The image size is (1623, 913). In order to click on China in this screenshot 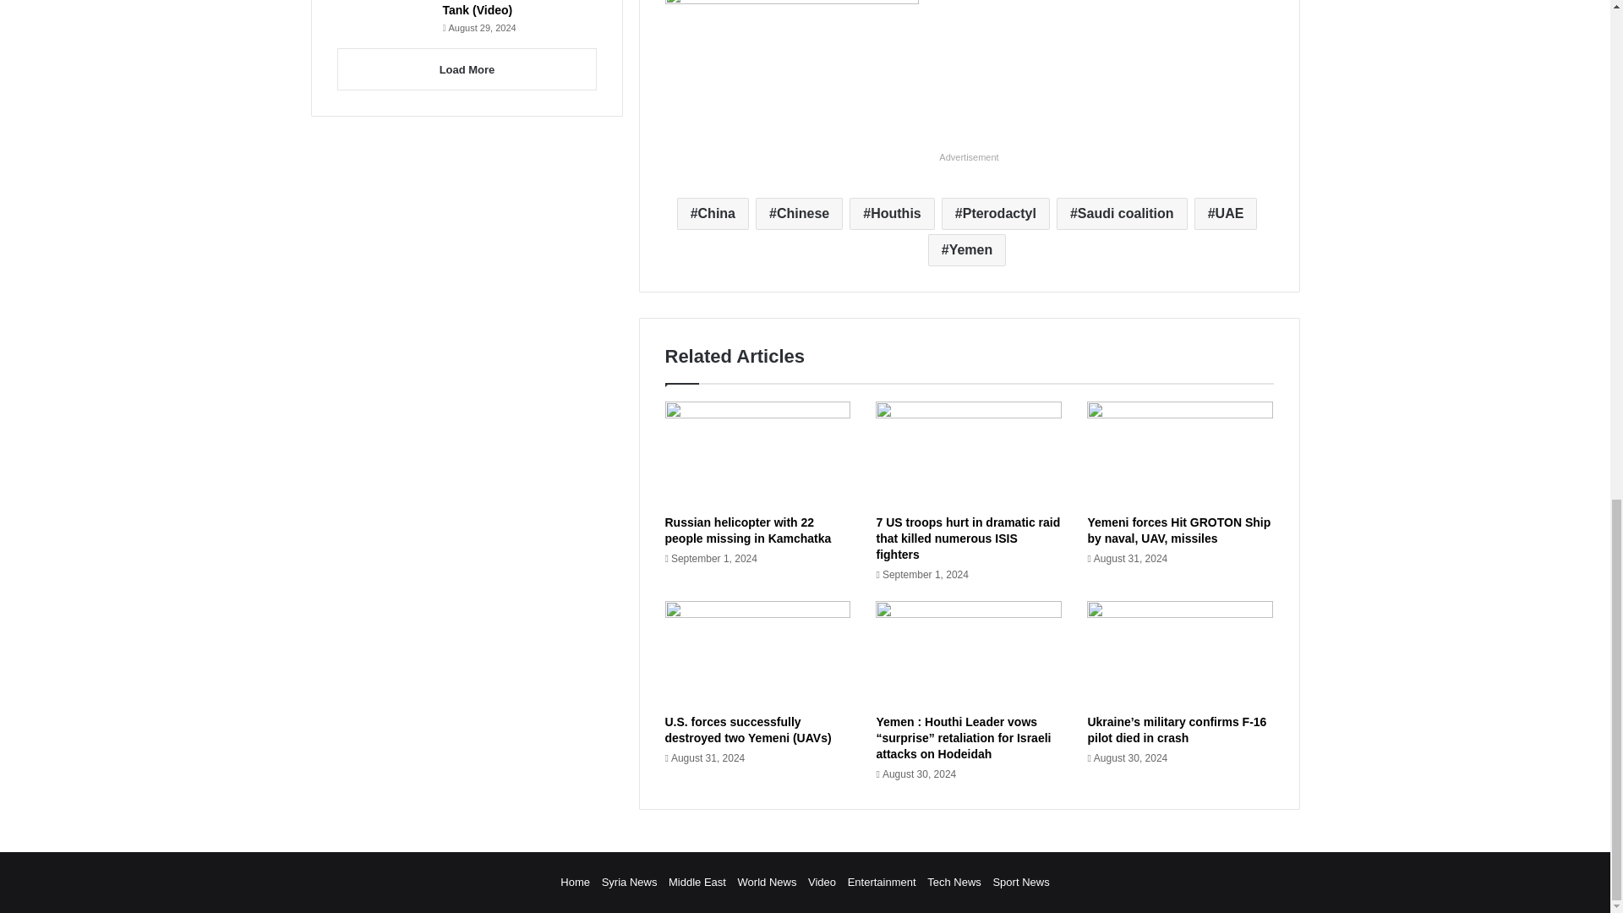, I will do `click(712, 214)`.